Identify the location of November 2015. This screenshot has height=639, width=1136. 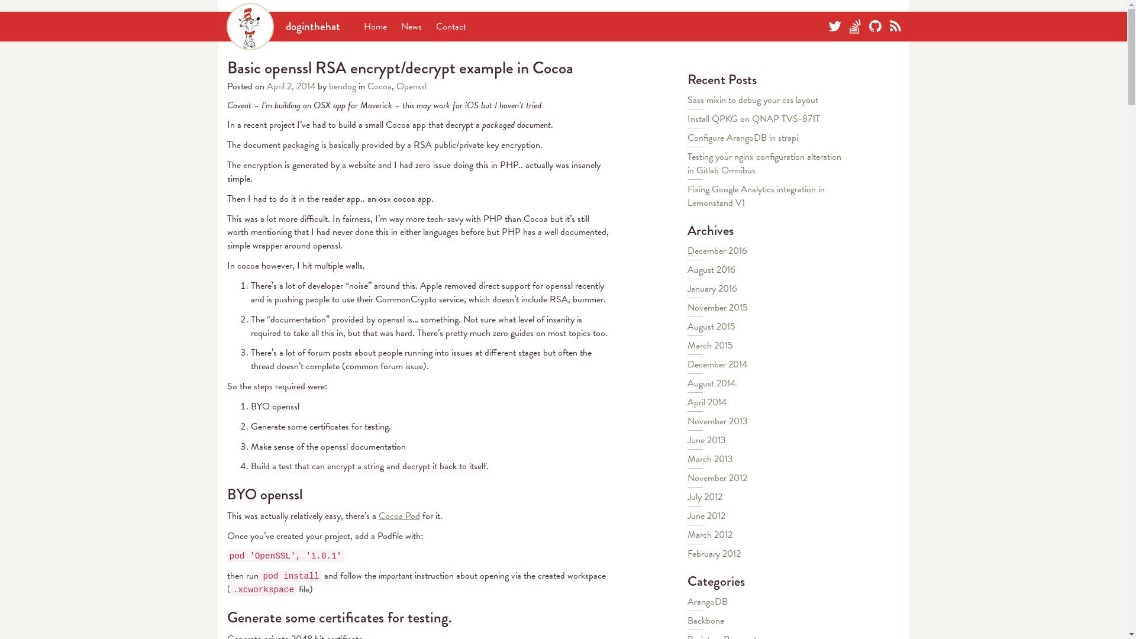
(718, 308).